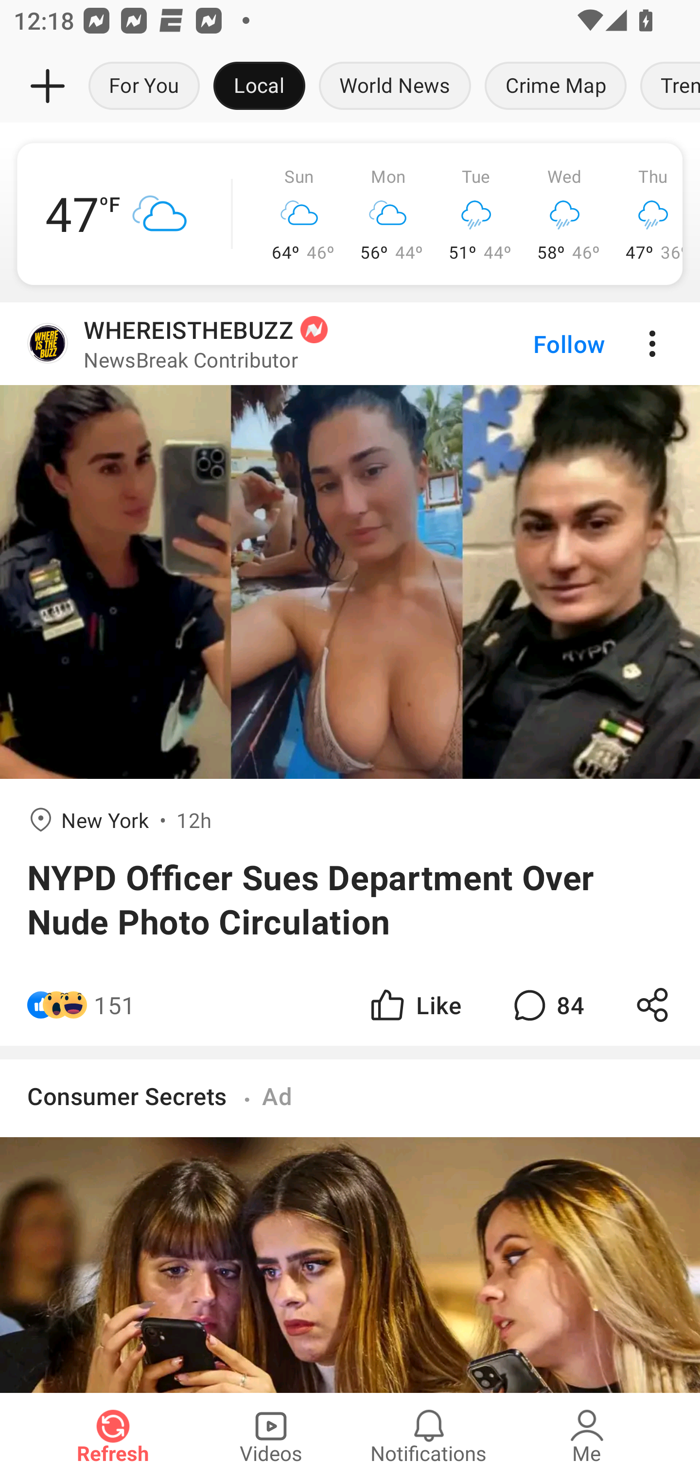 Image resolution: width=700 pixels, height=1478 pixels. I want to click on Crime Map, so click(556, 87).